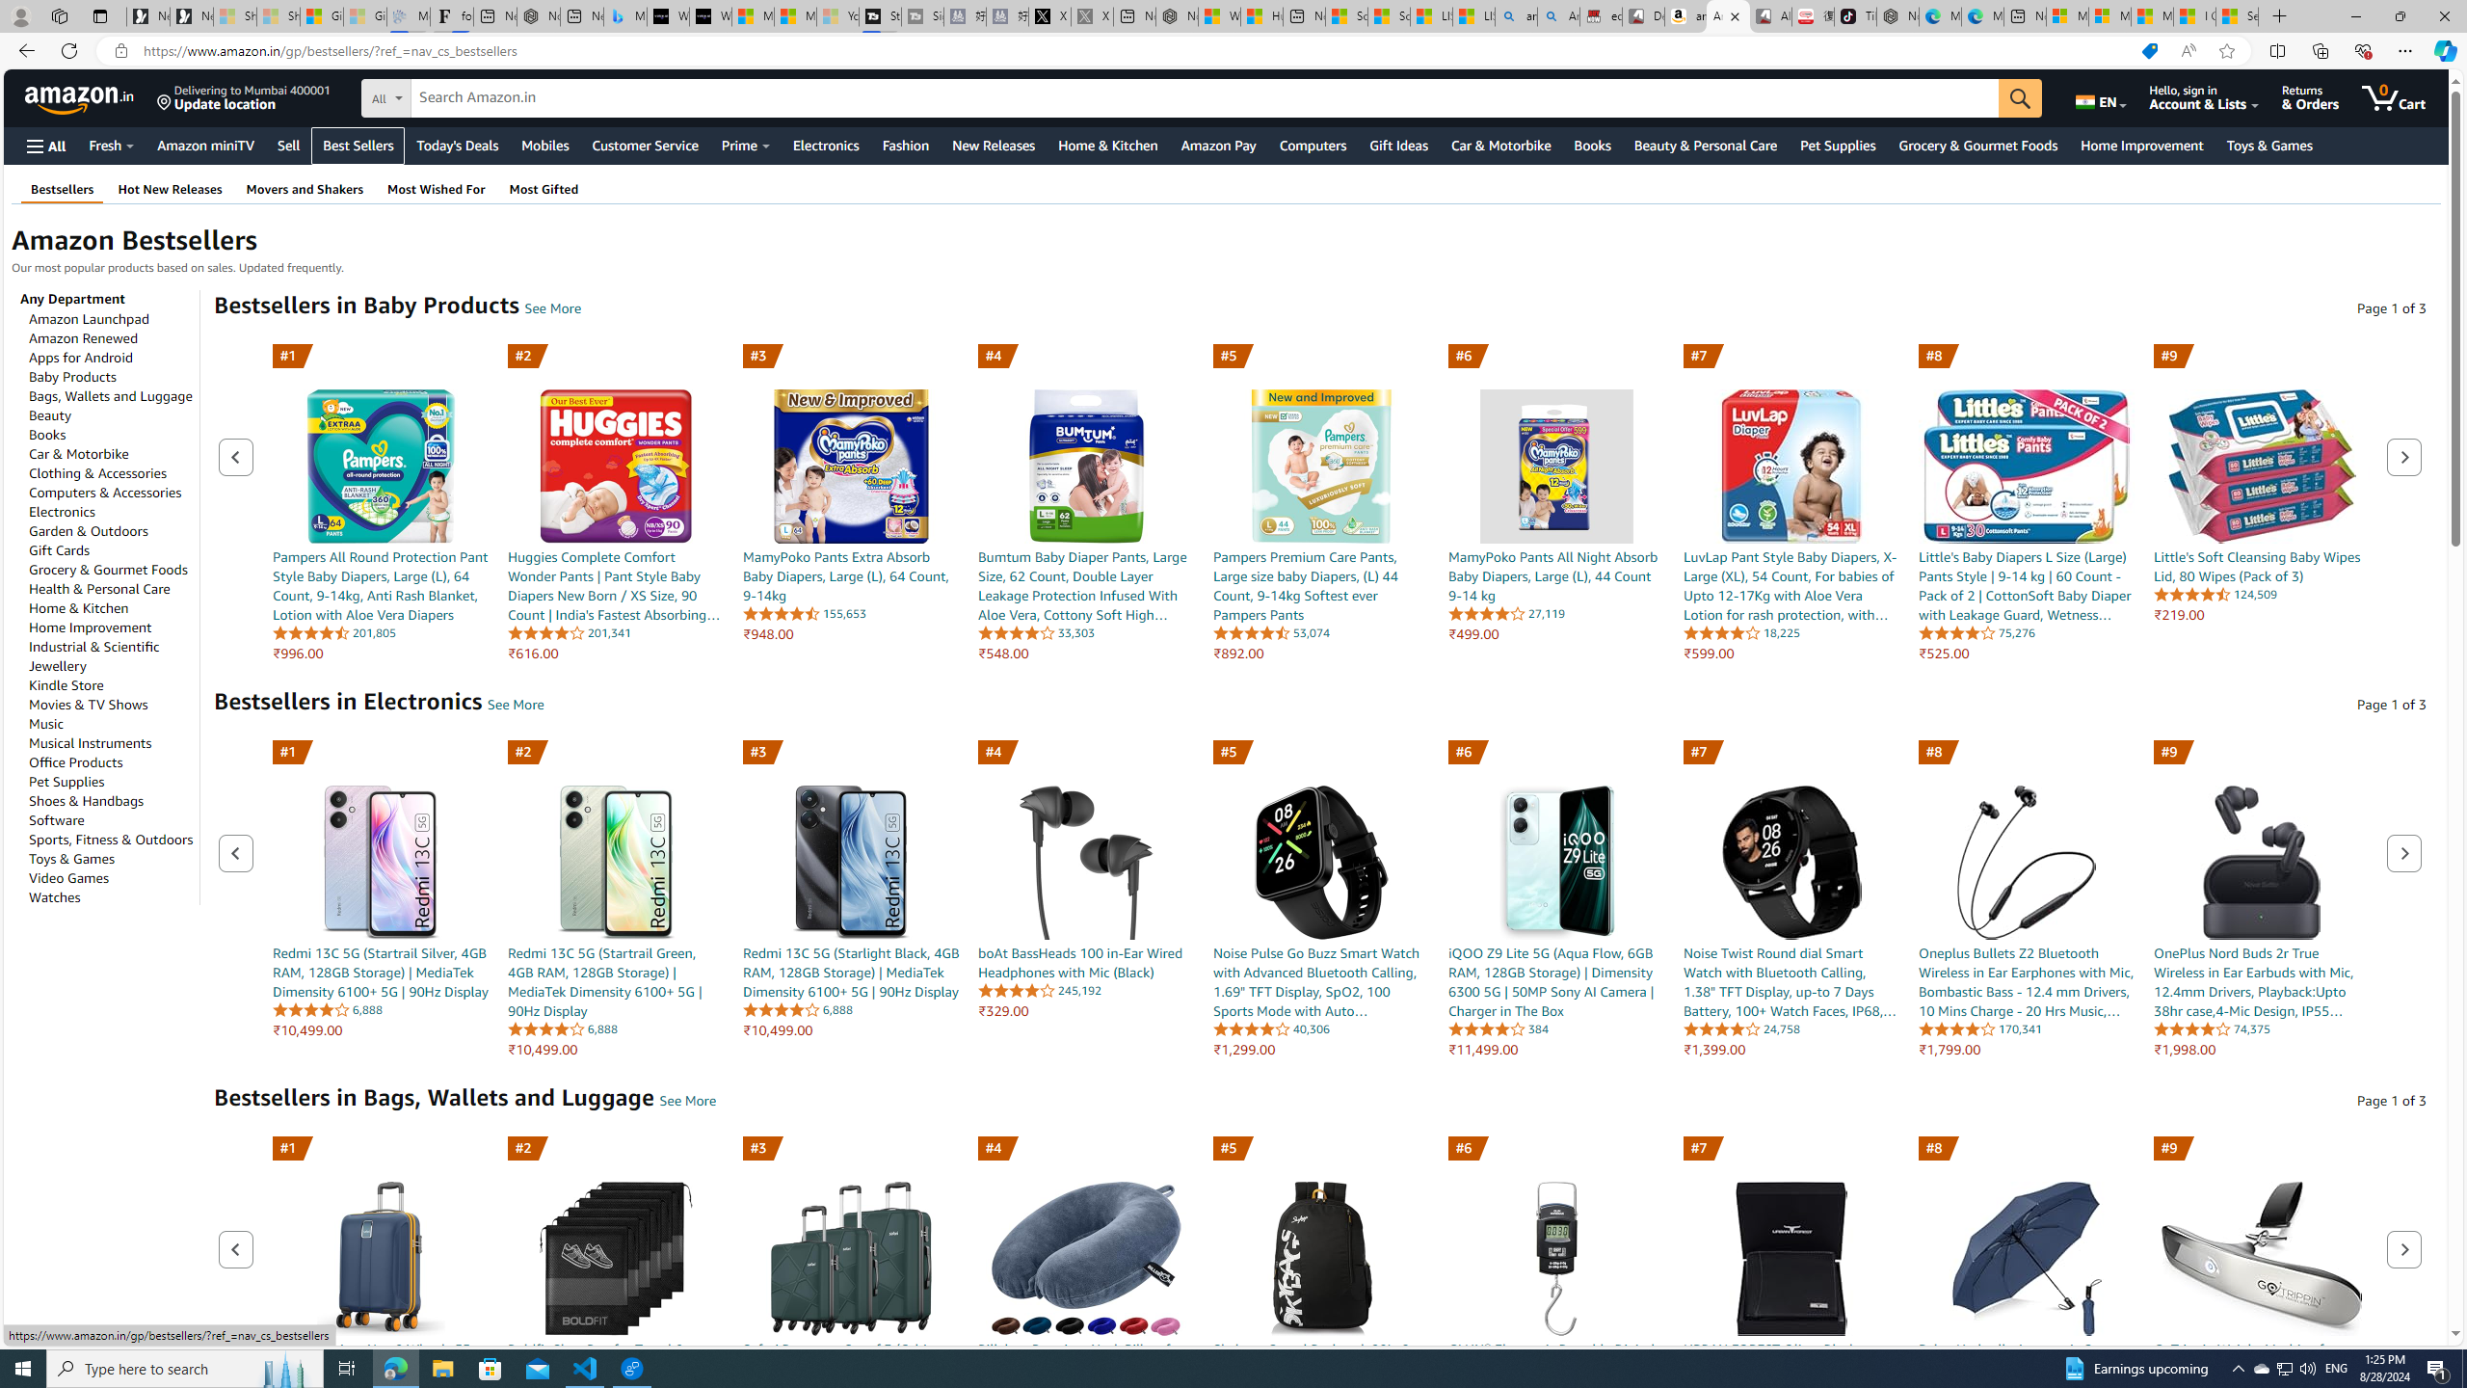 The height and width of the screenshot is (1388, 2467). What do you see at coordinates (1517, 16) in the screenshot?
I see `amazon - Search` at bounding box center [1517, 16].